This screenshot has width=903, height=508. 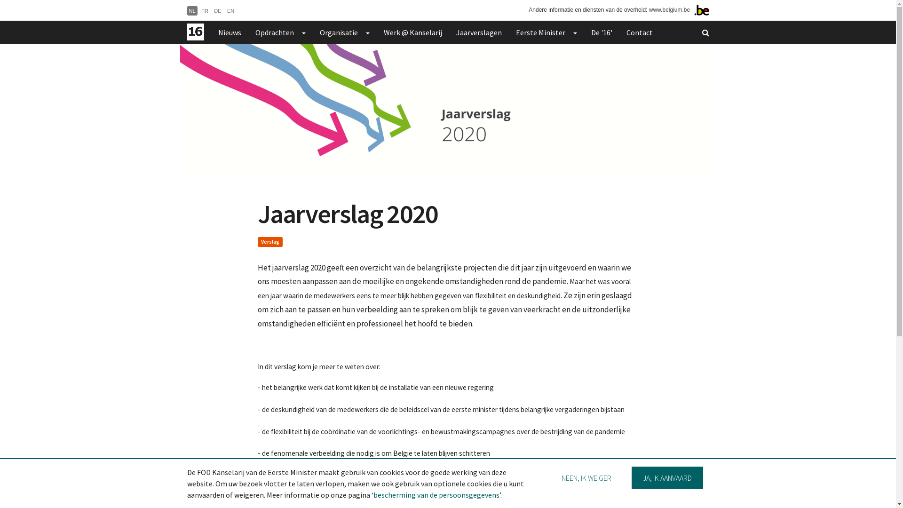 I want to click on NEEN, IK WEIGER, so click(x=586, y=478).